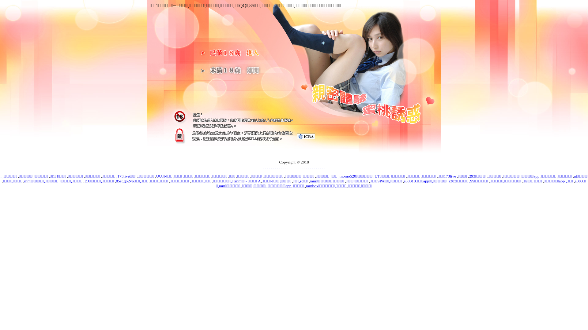 The width and height of the screenshot is (588, 330). I want to click on ., so click(271, 167).